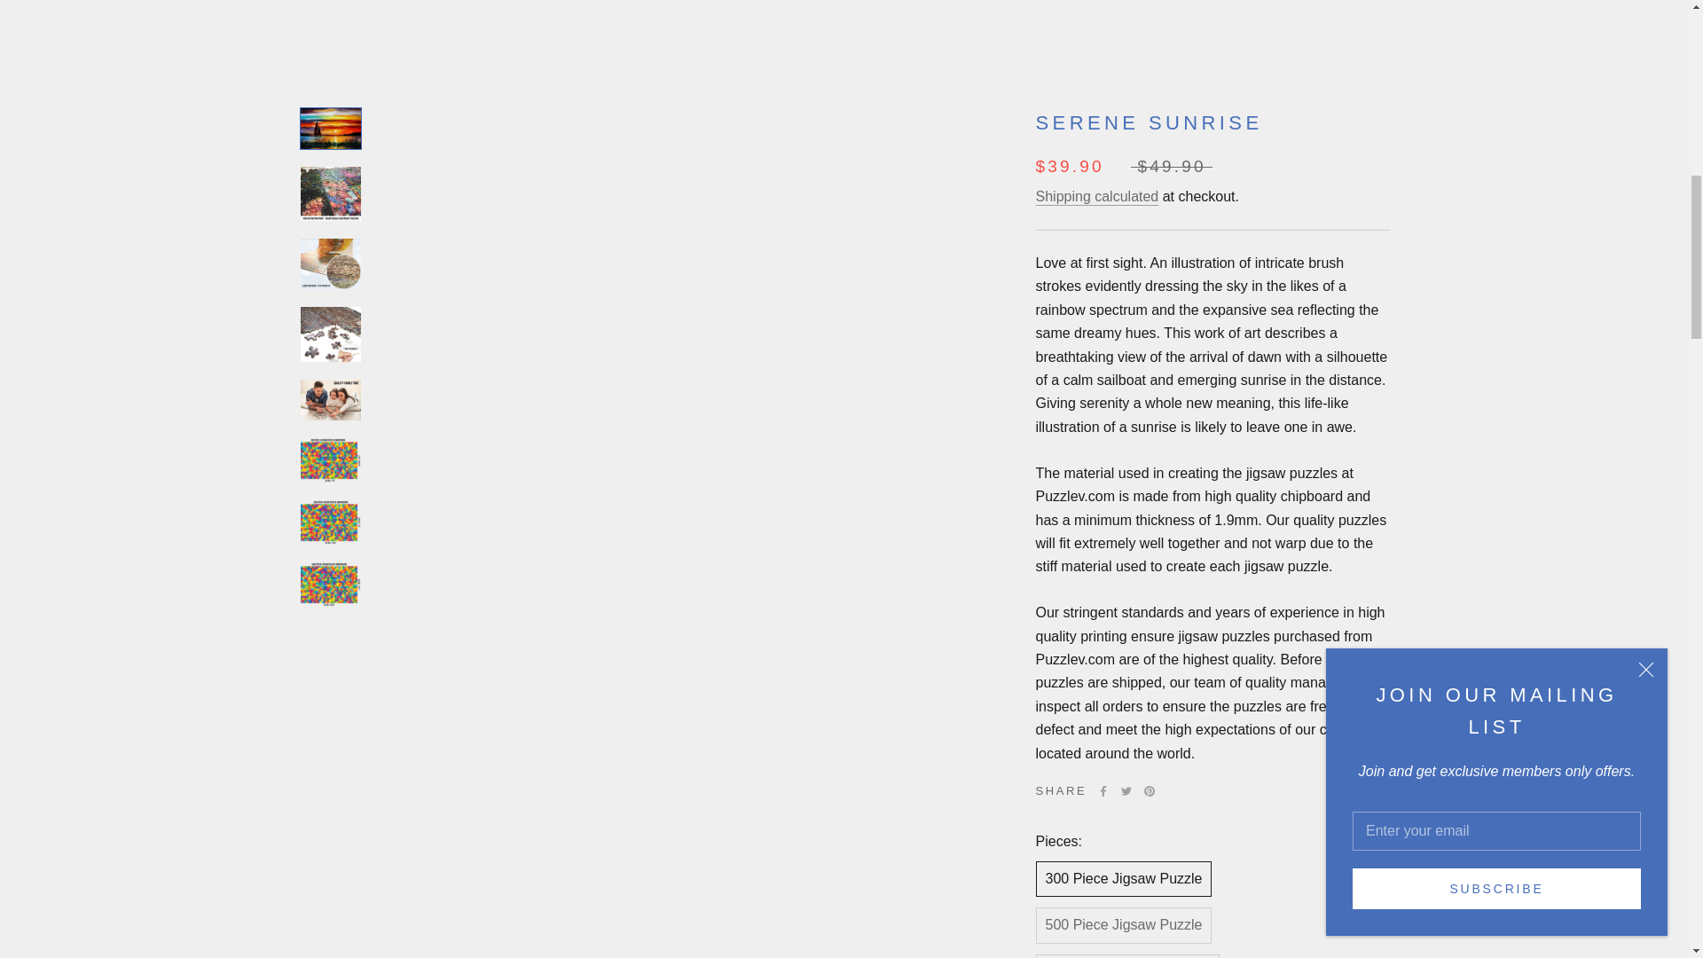 The width and height of the screenshot is (1703, 958). What do you see at coordinates (1097, 124) in the screenshot?
I see `1` at bounding box center [1097, 124].